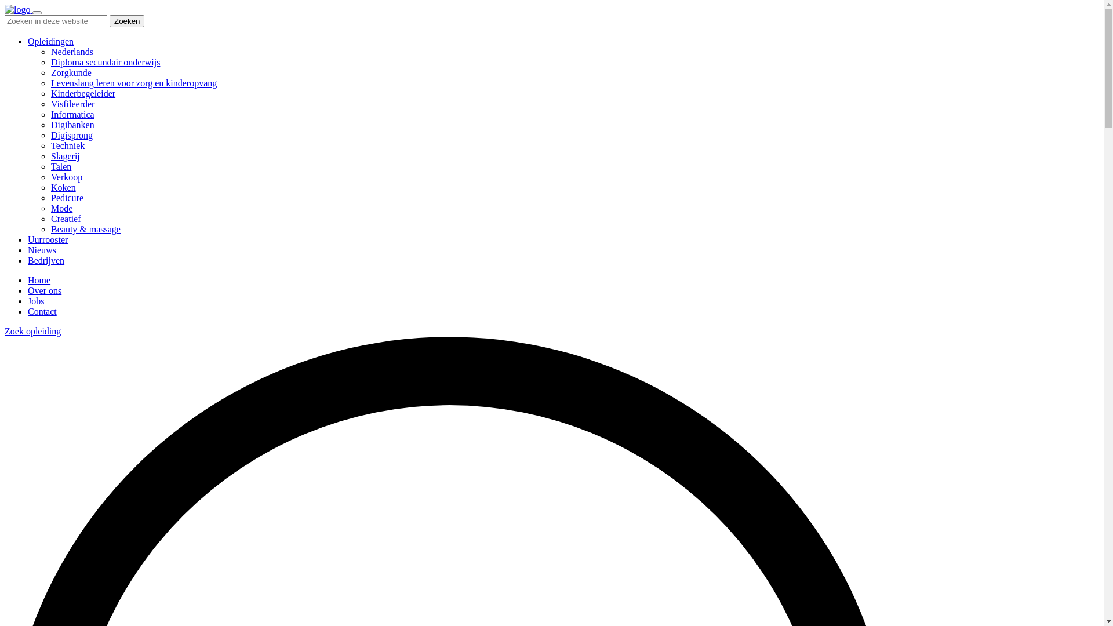 This screenshot has height=626, width=1113. I want to click on Nederlands, so click(72, 52).